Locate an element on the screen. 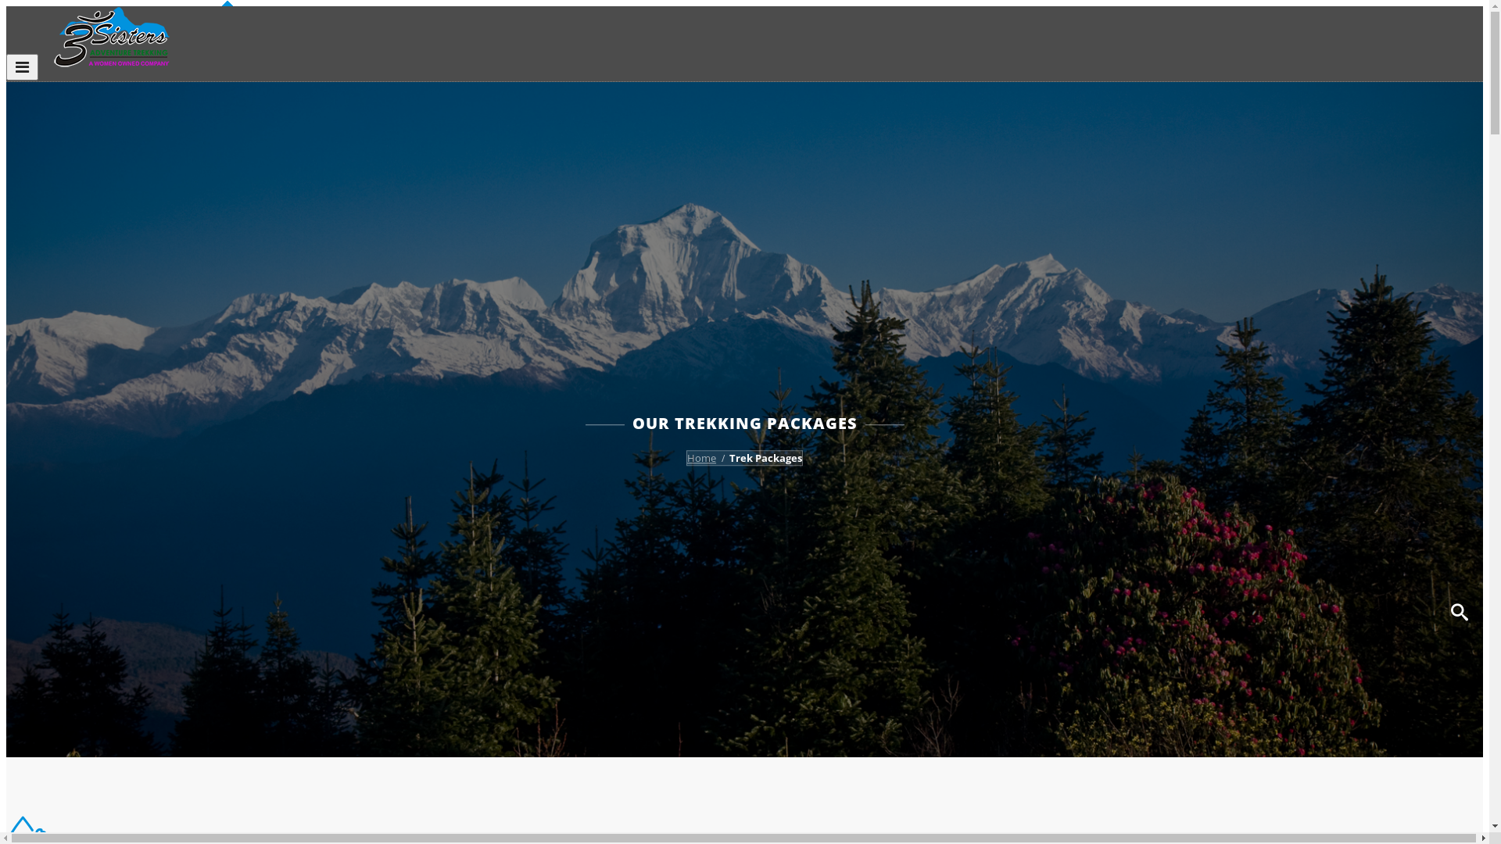 This screenshot has width=1501, height=844. Toggle navigation is located at coordinates (22, 67).